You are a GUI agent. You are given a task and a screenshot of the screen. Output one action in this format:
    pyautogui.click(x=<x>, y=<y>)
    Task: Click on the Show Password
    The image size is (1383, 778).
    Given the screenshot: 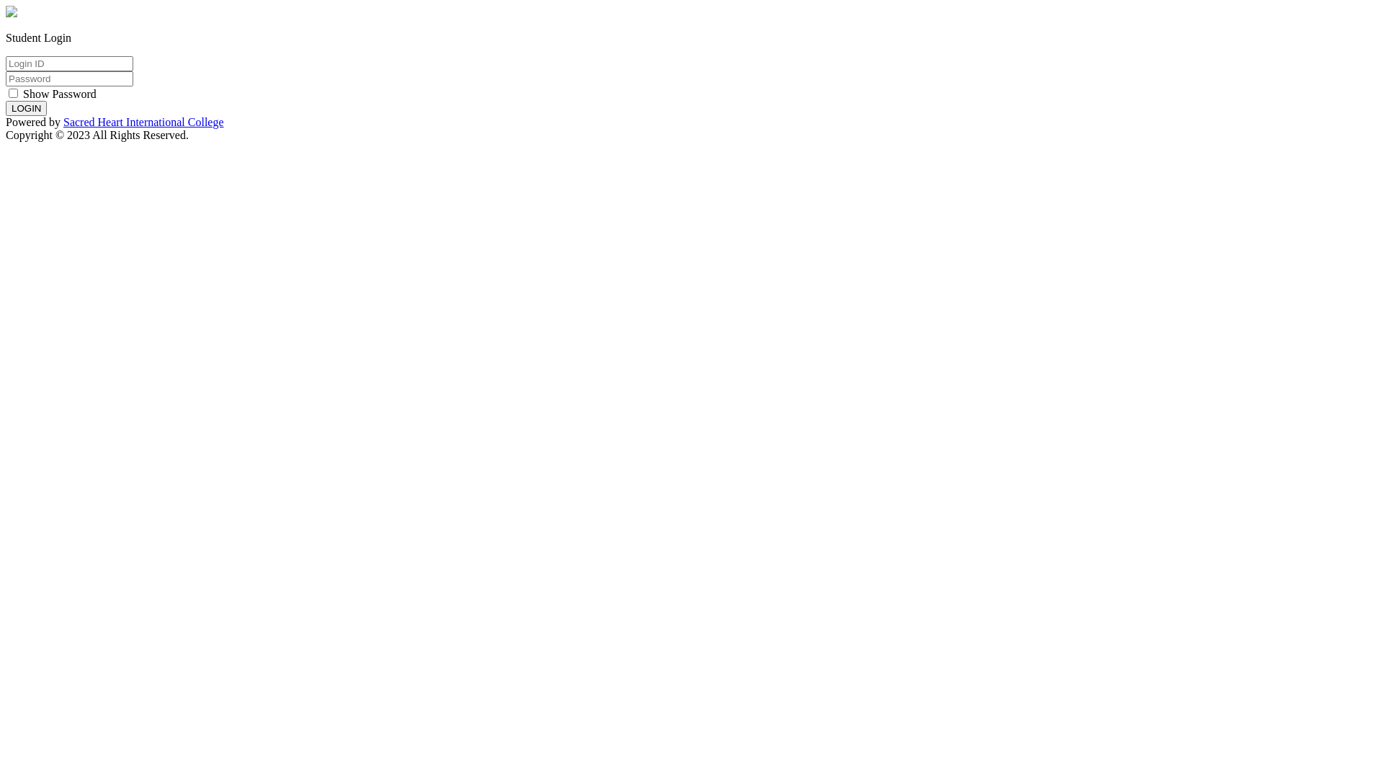 What is the action you would take?
    pyautogui.click(x=51, y=94)
    